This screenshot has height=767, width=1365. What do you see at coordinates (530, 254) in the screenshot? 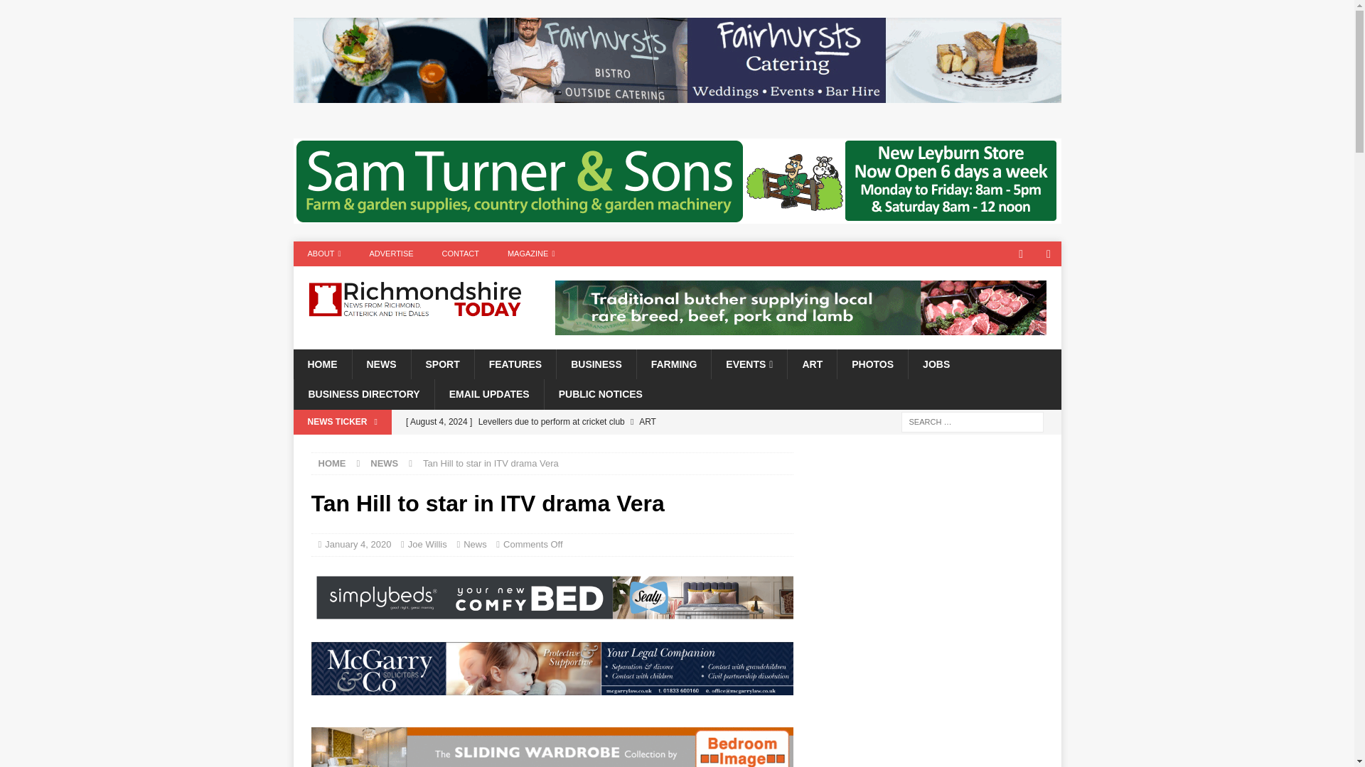
I see `MAGAZINE` at bounding box center [530, 254].